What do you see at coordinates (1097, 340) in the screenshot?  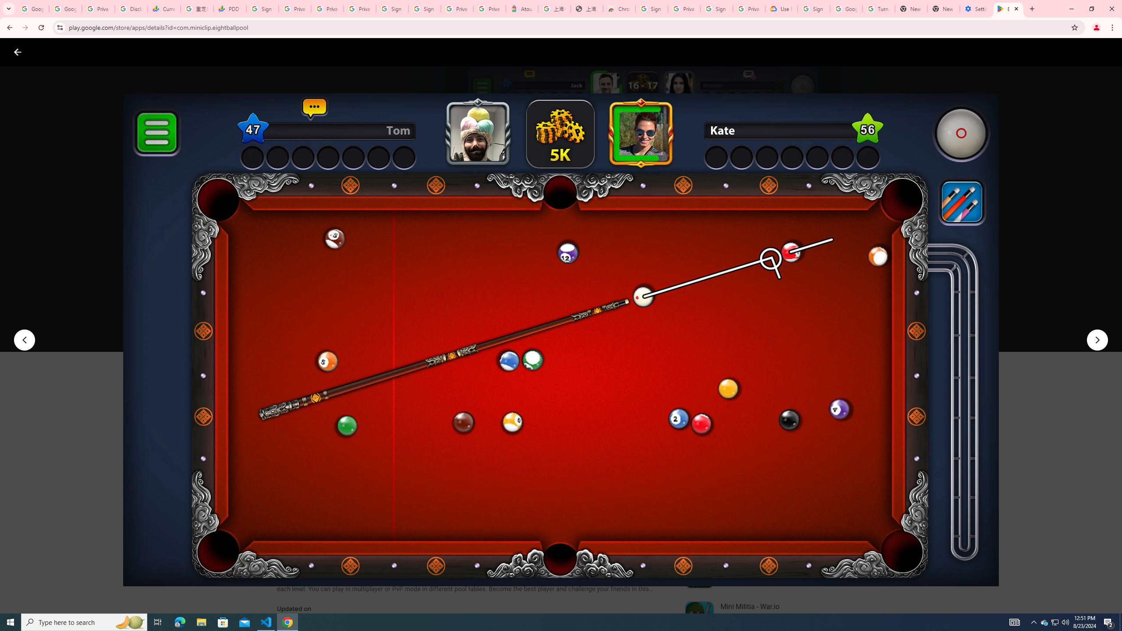 I see `Next` at bounding box center [1097, 340].